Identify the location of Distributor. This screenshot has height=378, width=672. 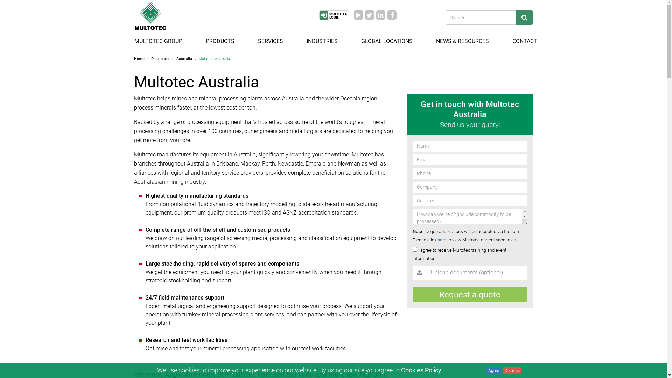
(160, 59).